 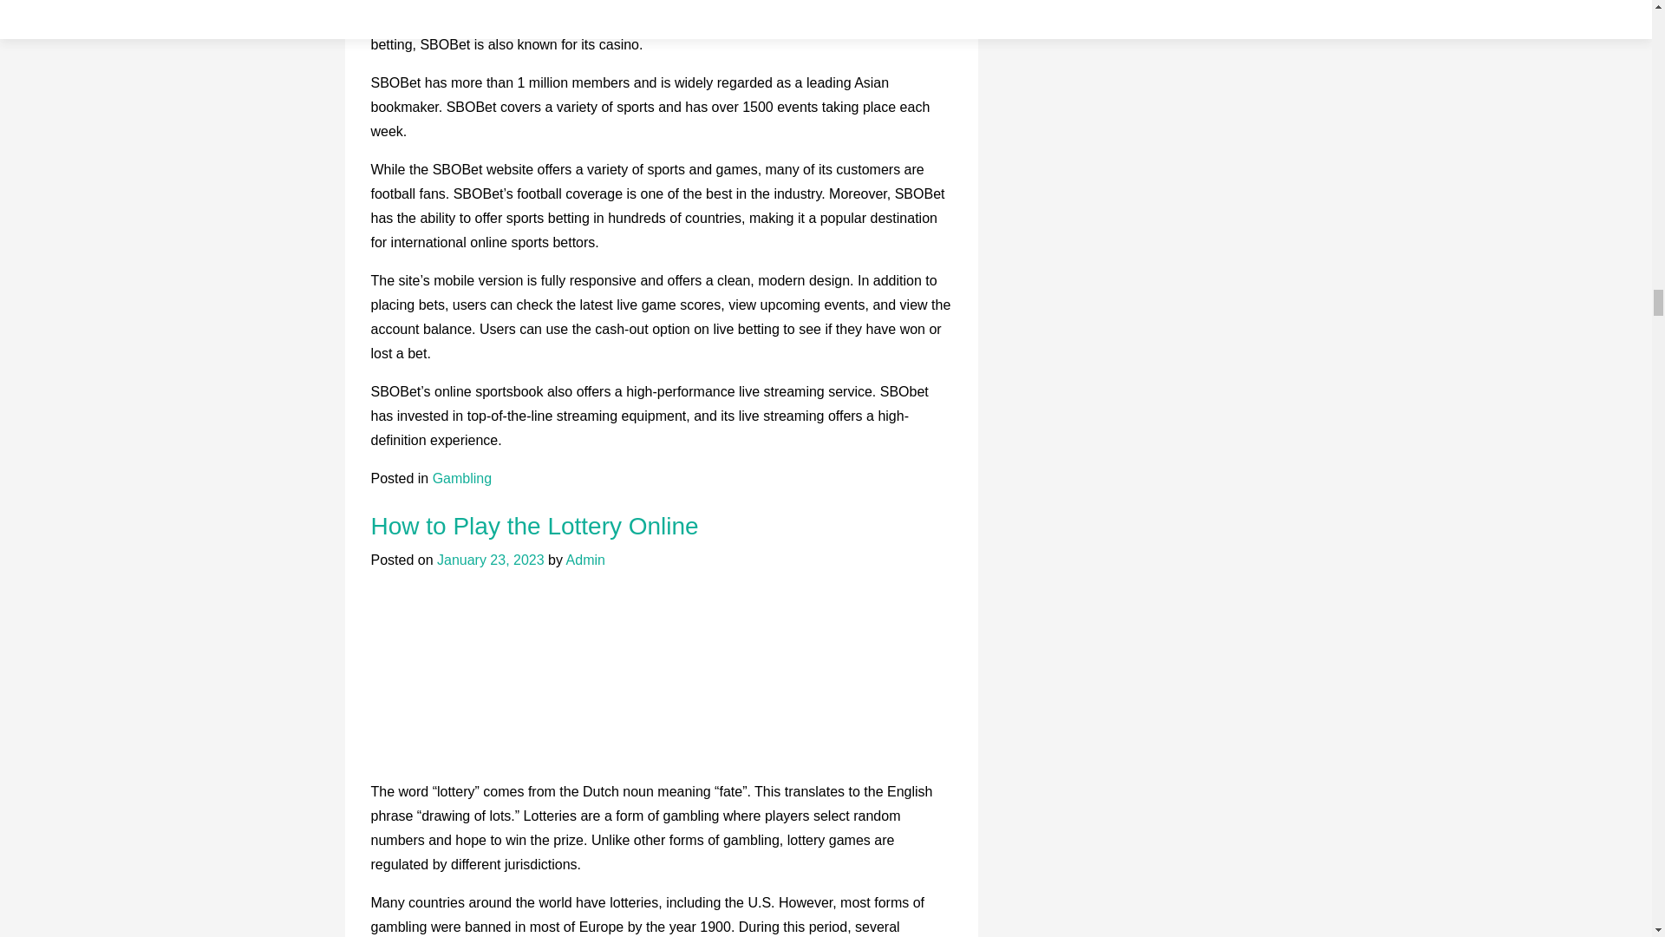 What do you see at coordinates (490, 560) in the screenshot?
I see `January 23, 2023` at bounding box center [490, 560].